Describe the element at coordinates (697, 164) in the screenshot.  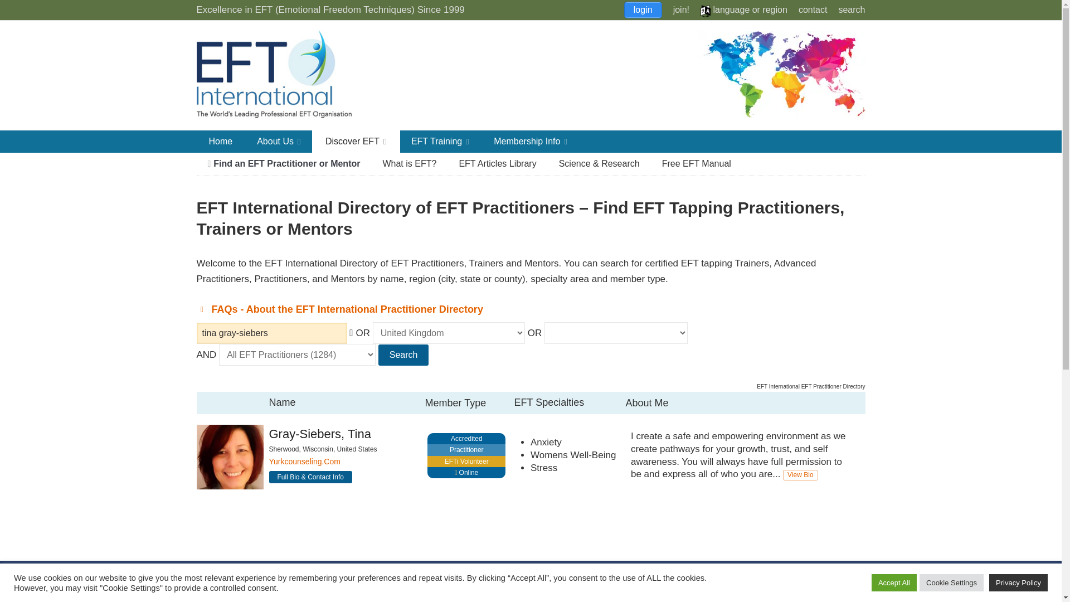
I see `Free EFT Manual` at that location.